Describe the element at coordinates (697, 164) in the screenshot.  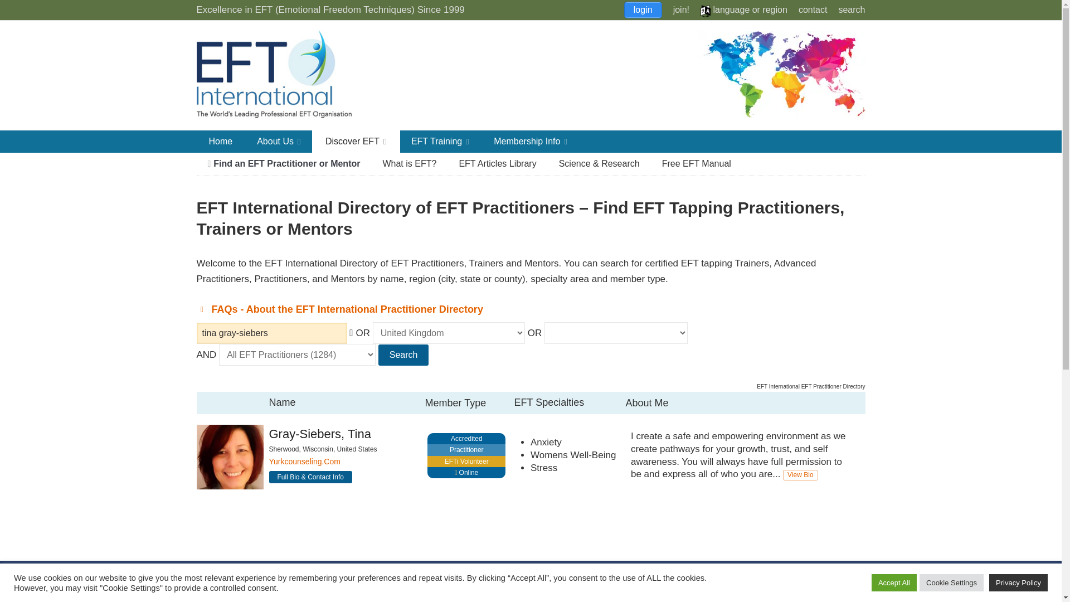
I see `Free EFT Manual` at that location.